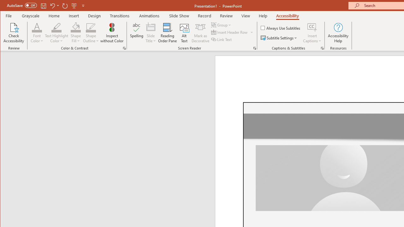  Describe the element at coordinates (281, 28) in the screenshot. I see `Always Use Subtitles` at that location.